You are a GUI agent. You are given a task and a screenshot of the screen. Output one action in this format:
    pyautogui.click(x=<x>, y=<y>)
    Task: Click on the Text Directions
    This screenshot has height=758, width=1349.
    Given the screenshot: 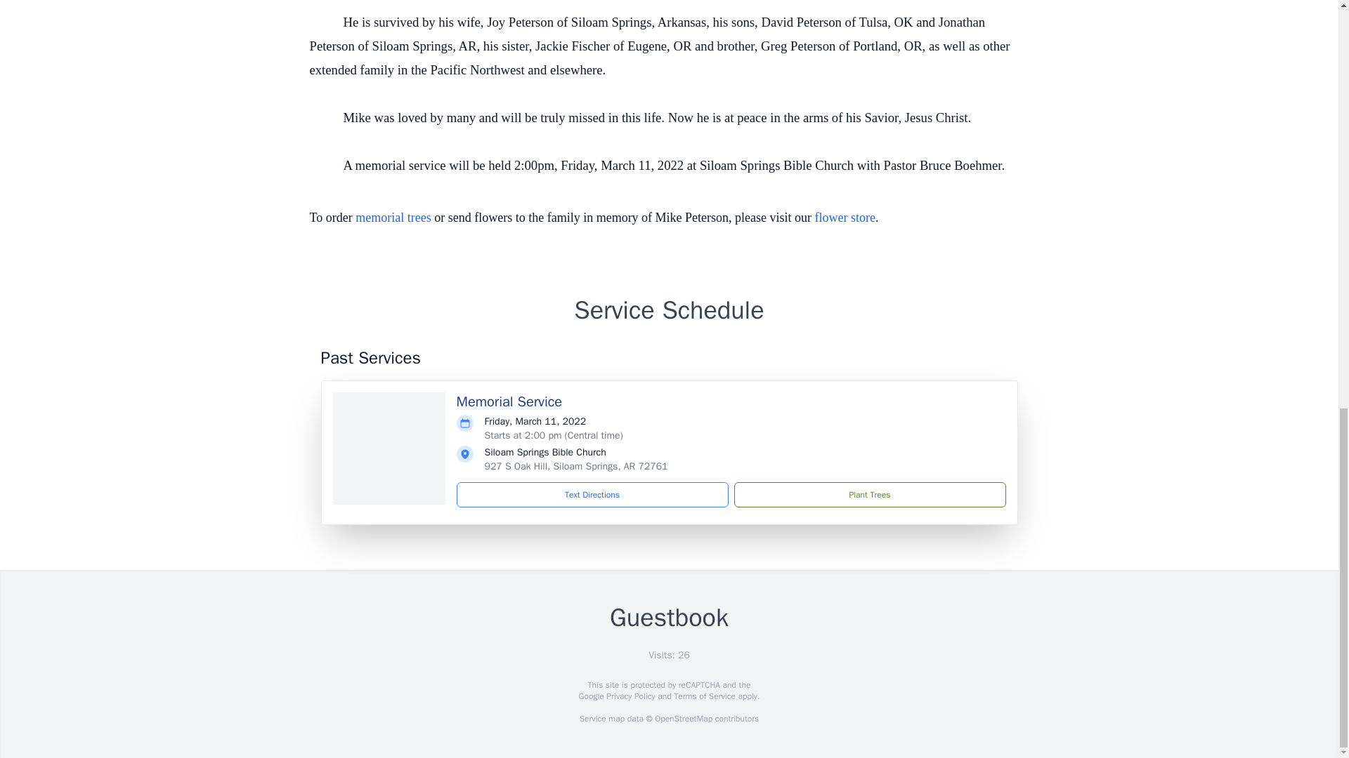 What is the action you would take?
    pyautogui.click(x=592, y=494)
    